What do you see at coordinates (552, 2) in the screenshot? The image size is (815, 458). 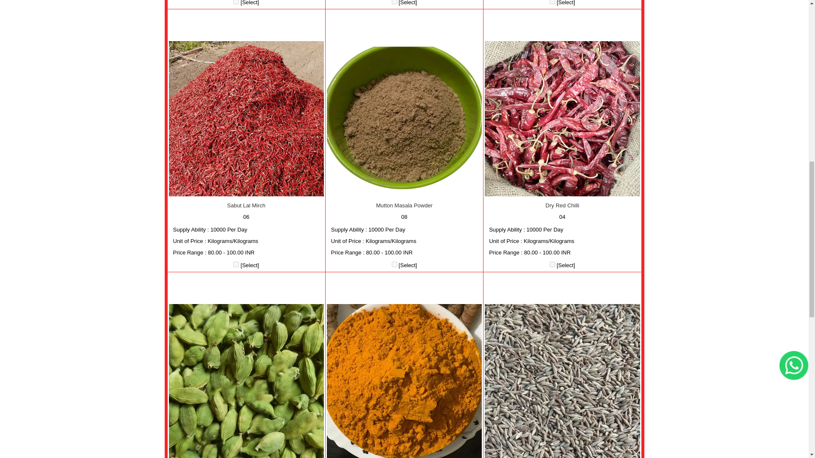 I see `CATALOG` at bounding box center [552, 2].